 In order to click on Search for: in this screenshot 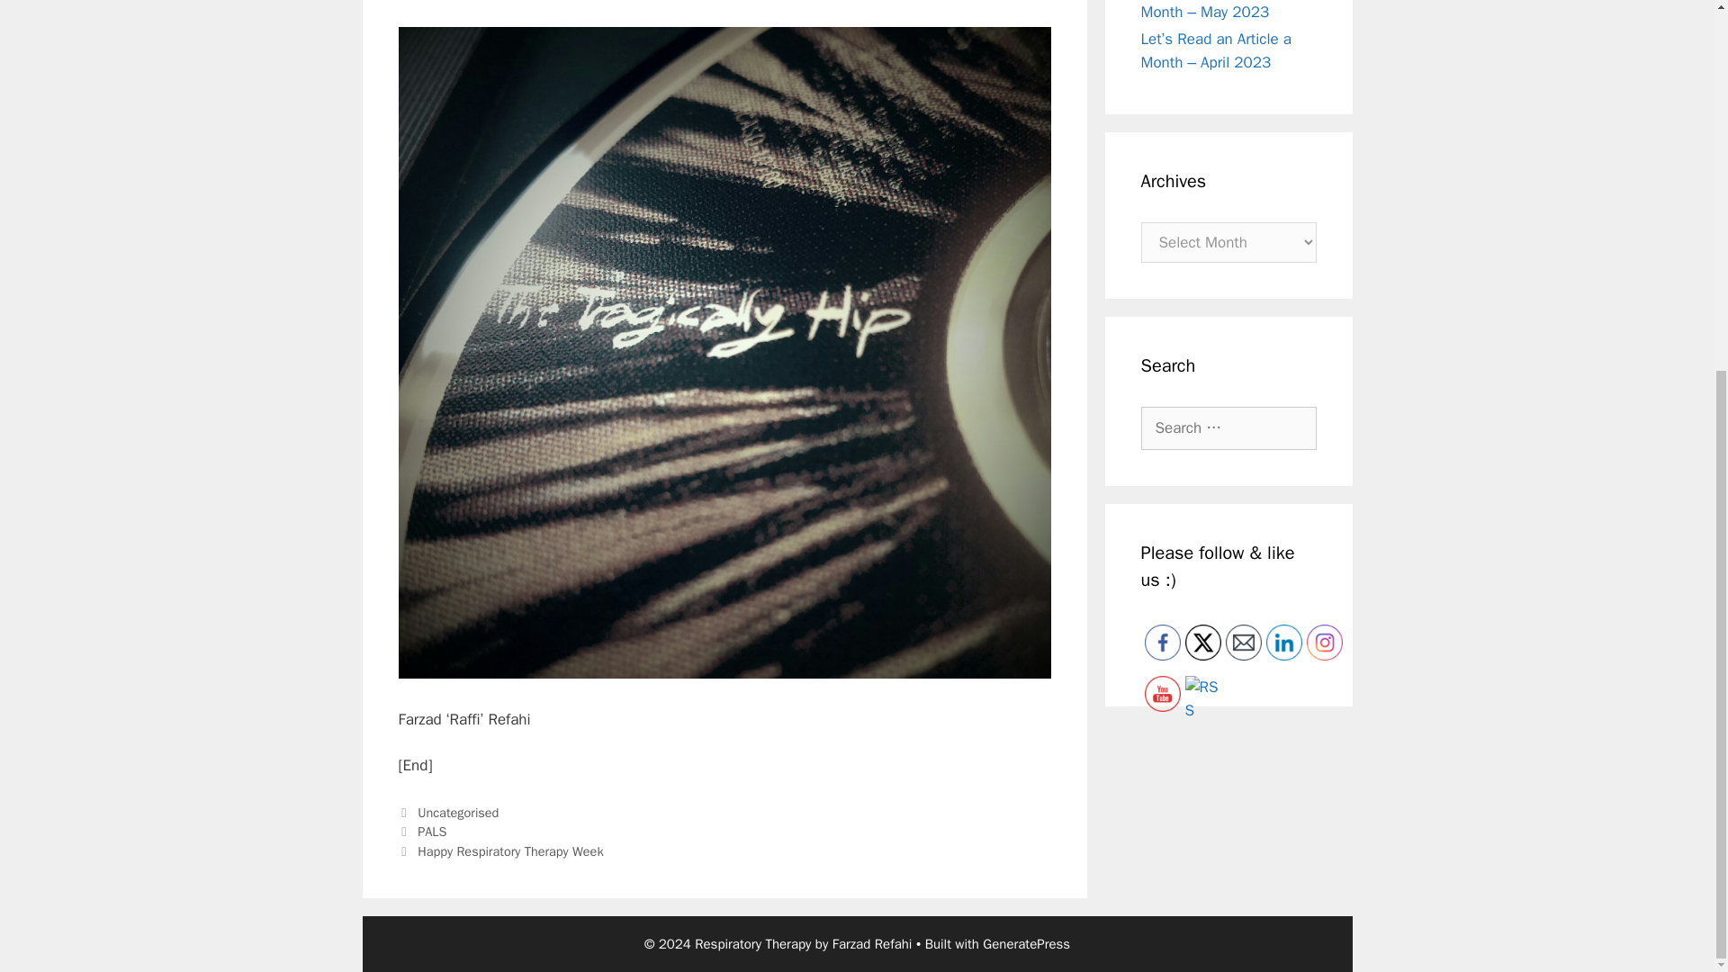, I will do `click(1228, 428)`.